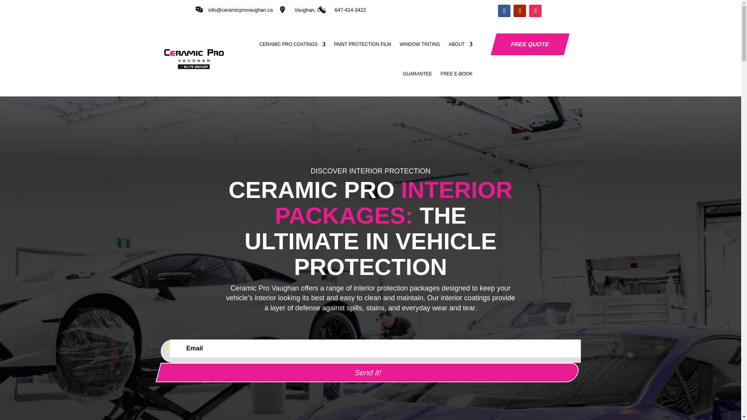 This screenshot has height=420, width=747. Describe the element at coordinates (418, 74) in the screenshot. I see `GUARANTEE` at that location.